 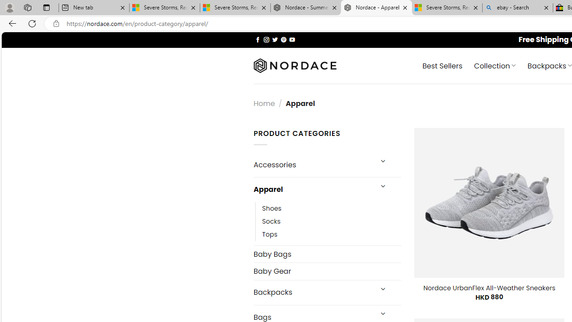 What do you see at coordinates (313, 165) in the screenshot?
I see `Accessories` at bounding box center [313, 165].